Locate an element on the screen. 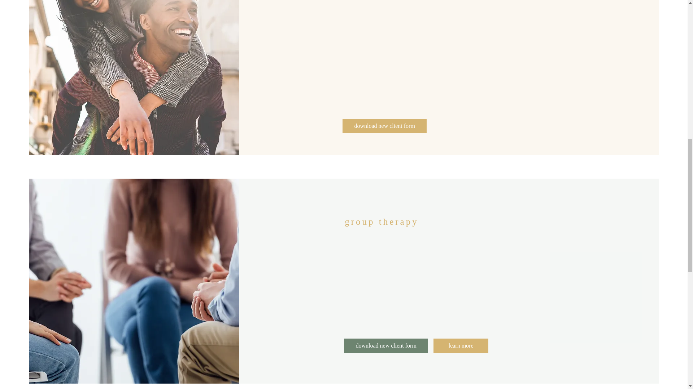 Image resolution: width=693 pixels, height=389 pixels. learn more is located at coordinates (461, 345).